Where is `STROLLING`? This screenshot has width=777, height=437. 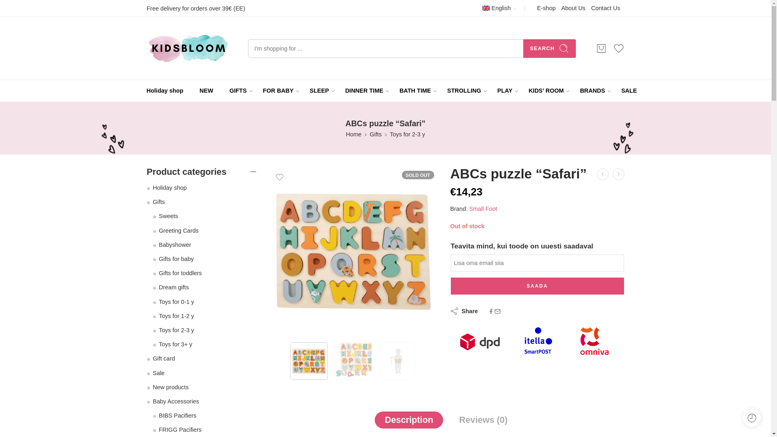
STROLLING is located at coordinates (464, 91).